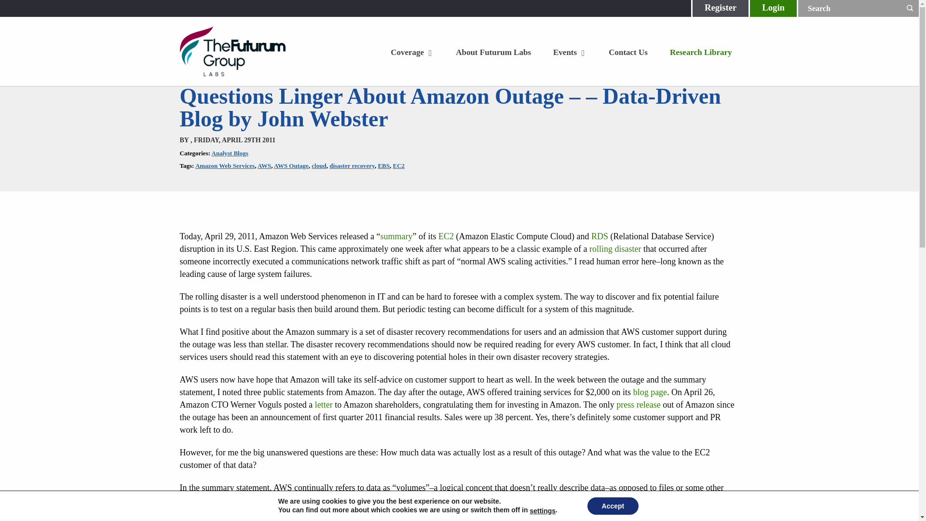  What do you see at coordinates (264, 165) in the screenshot?
I see `AWS` at bounding box center [264, 165].